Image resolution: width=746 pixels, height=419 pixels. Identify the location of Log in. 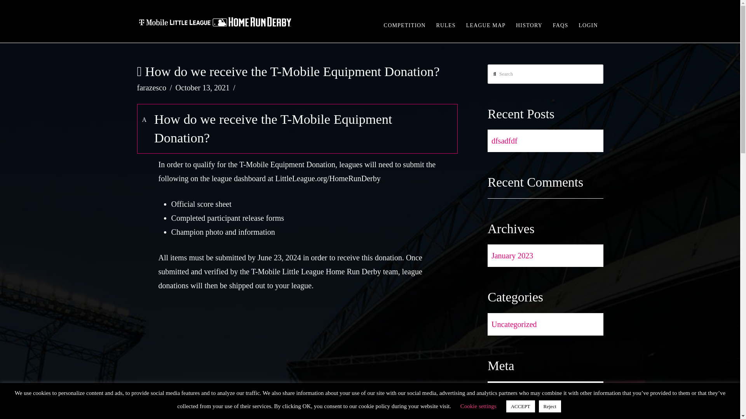
(500, 393).